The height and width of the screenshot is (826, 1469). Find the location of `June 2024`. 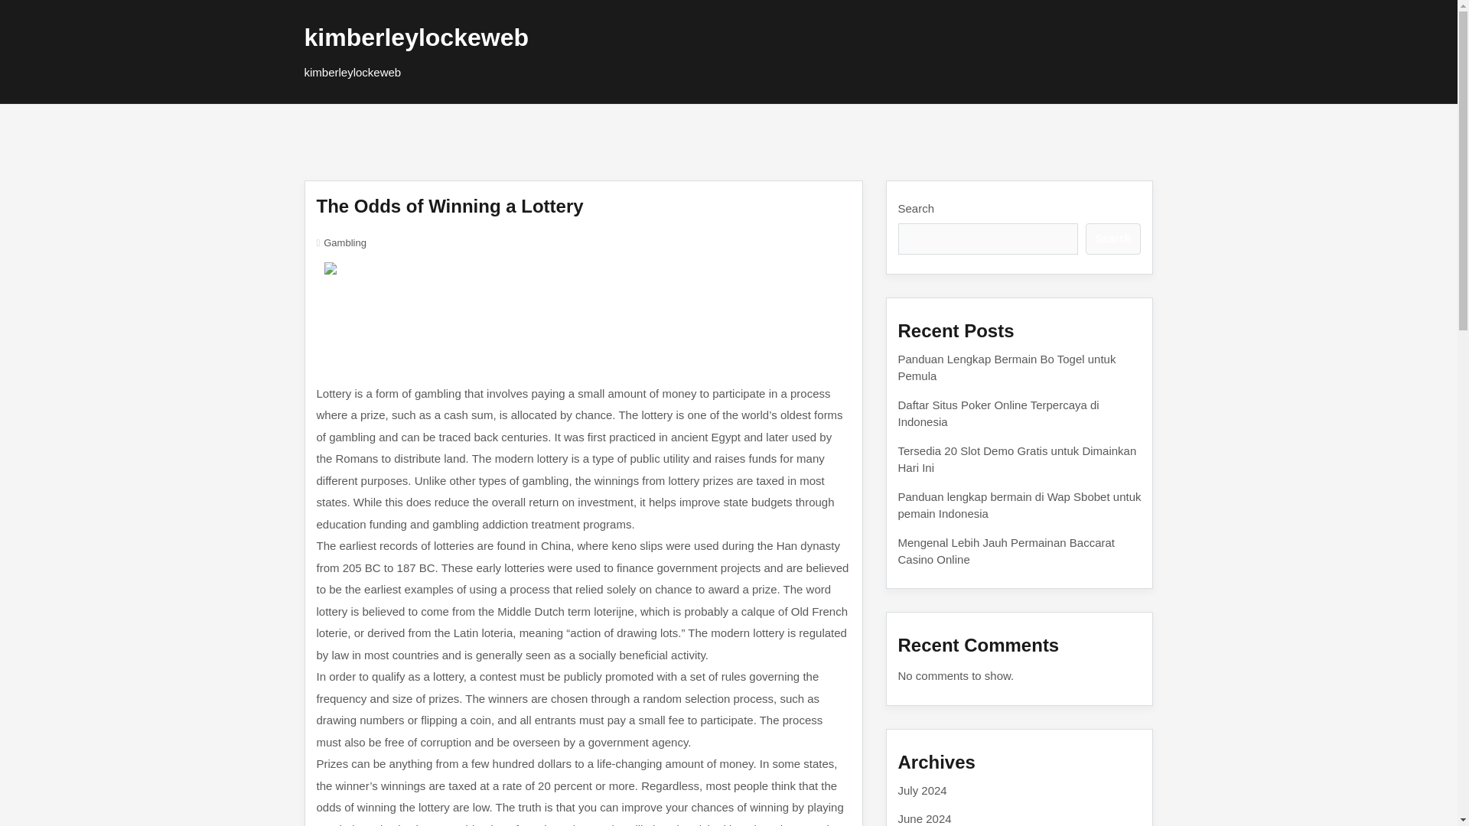

June 2024 is located at coordinates (924, 818).